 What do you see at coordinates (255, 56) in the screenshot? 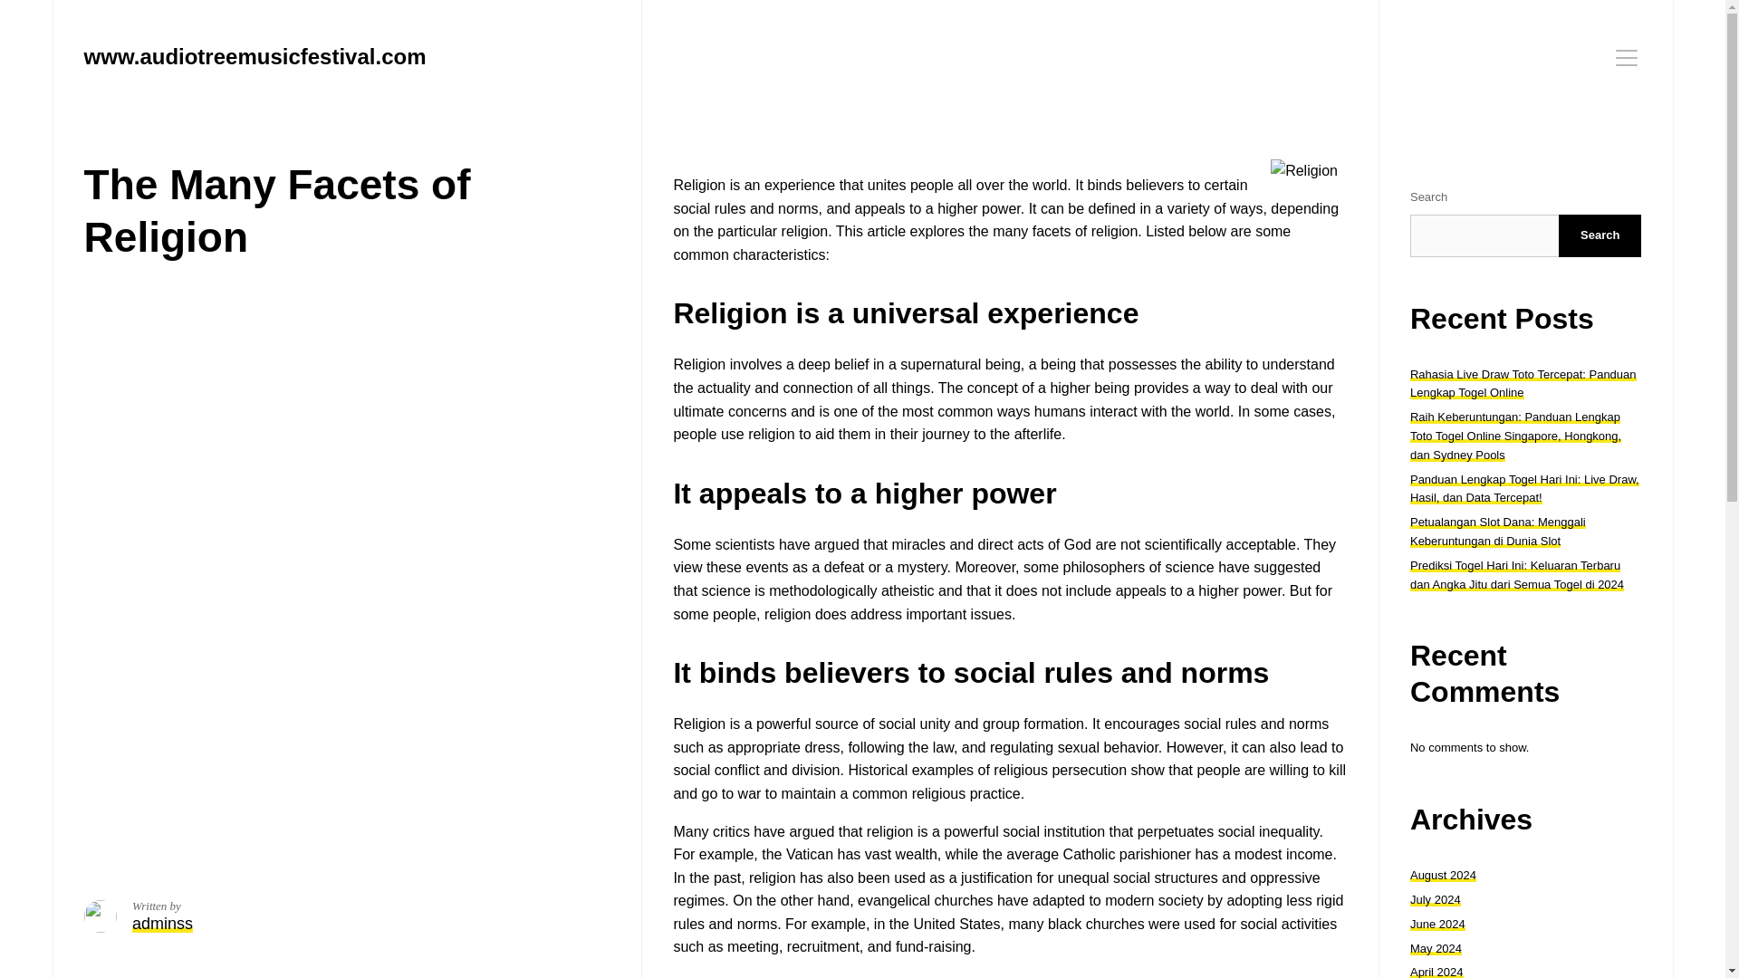
I see `www.audiotreemusicfestival.com` at bounding box center [255, 56].